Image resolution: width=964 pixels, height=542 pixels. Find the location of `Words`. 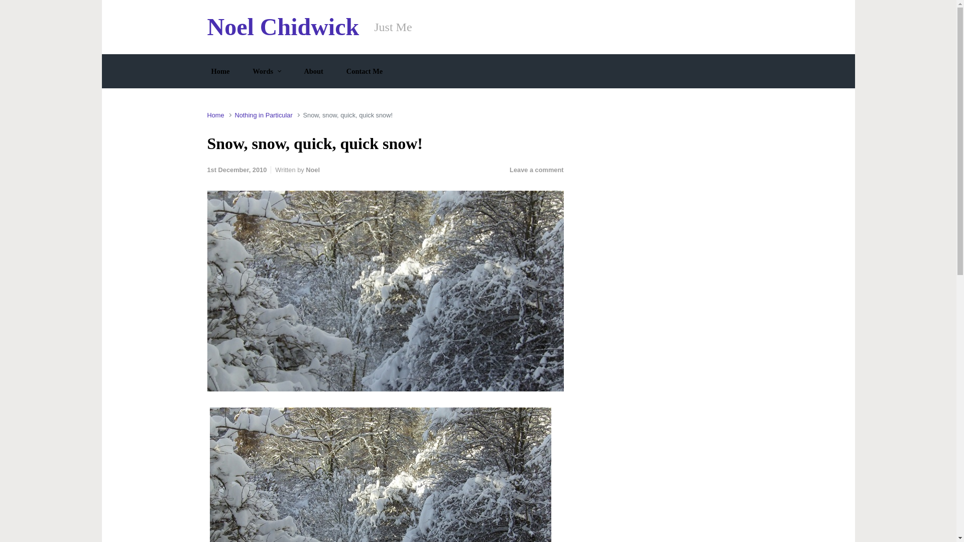

Words is located at coordinates (266, 71).